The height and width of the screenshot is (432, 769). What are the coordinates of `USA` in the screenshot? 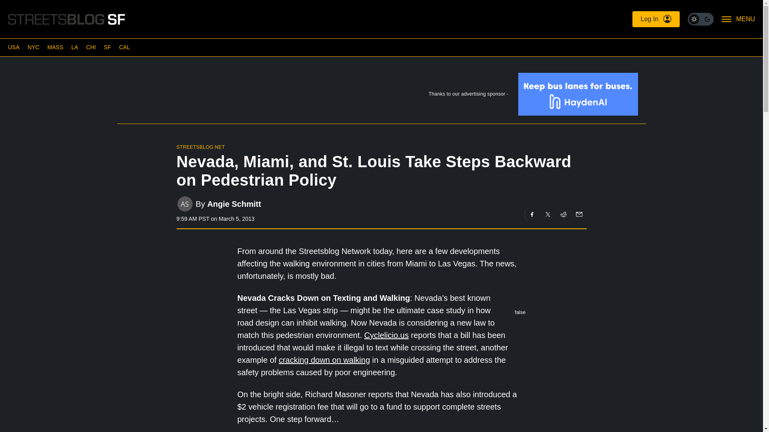 It's located at (14, 47).